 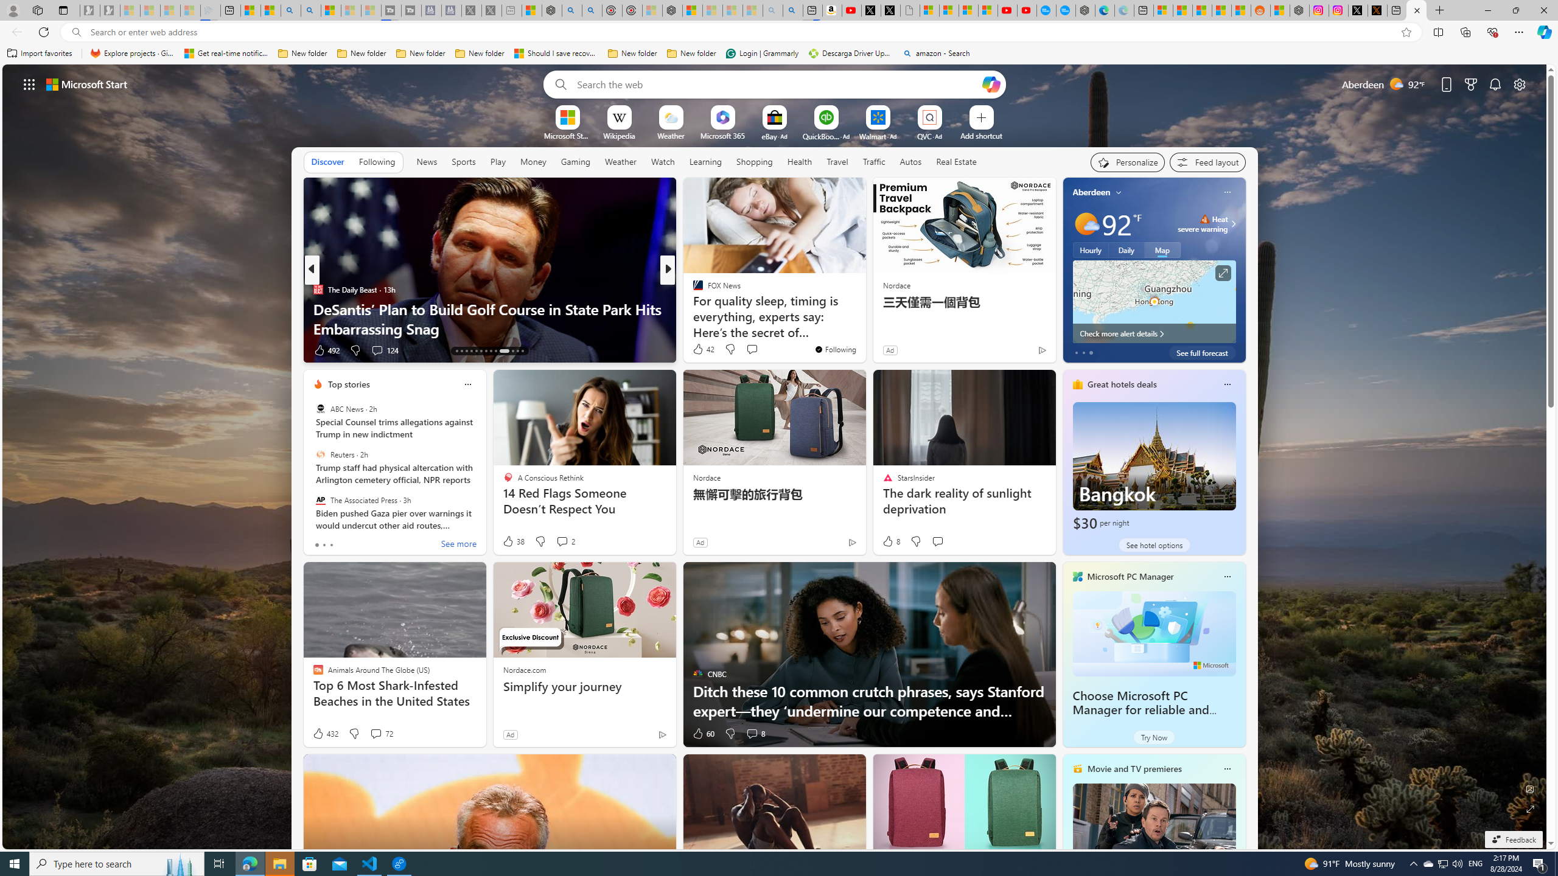 What do you see at coordinates (476, 351) in the screenshot?
I see `AutomationID: tab-17` at bounding box center [476, 351].